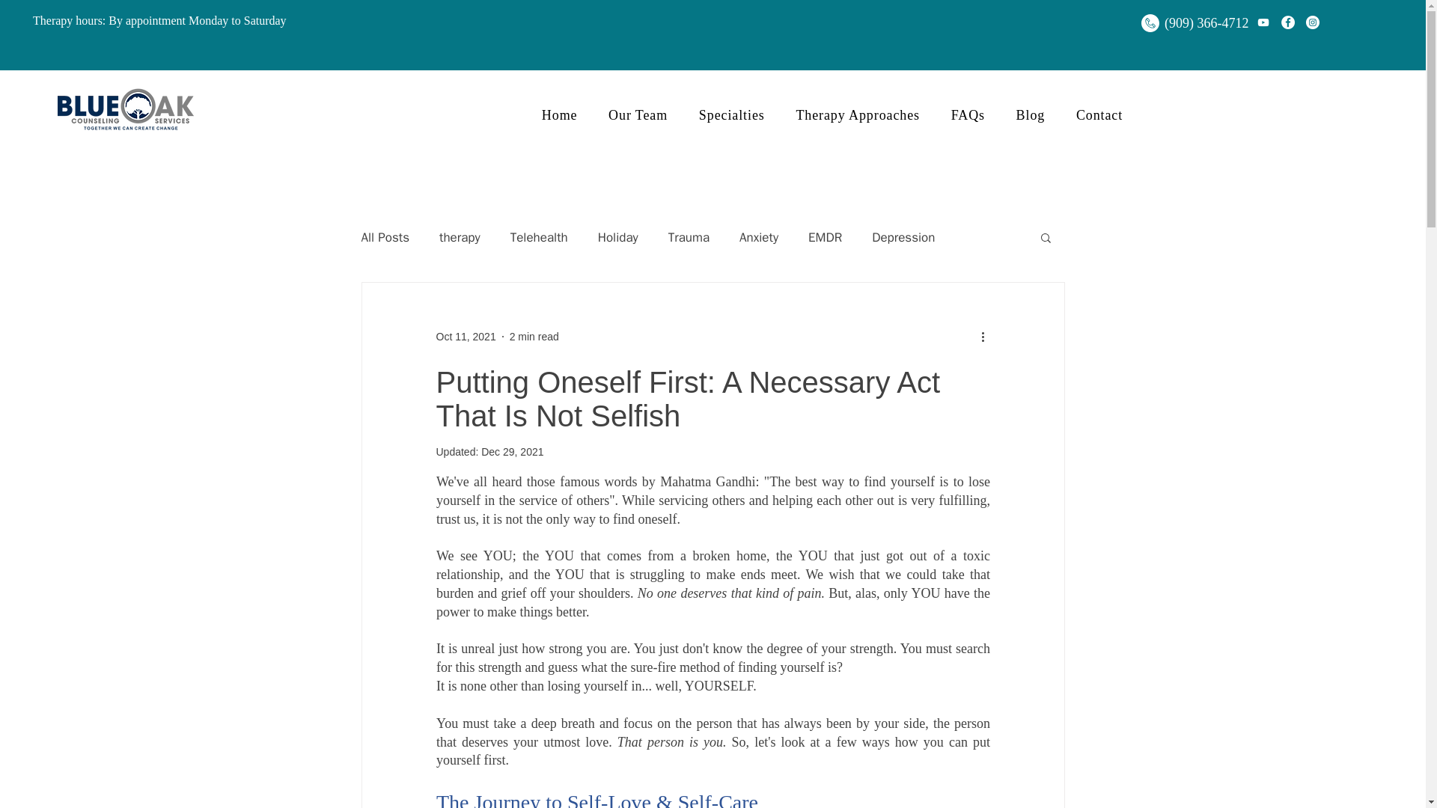  Describe the element at coordinates (512, 452) in the screenshot. I see `Dec 29, 2021` at that location.